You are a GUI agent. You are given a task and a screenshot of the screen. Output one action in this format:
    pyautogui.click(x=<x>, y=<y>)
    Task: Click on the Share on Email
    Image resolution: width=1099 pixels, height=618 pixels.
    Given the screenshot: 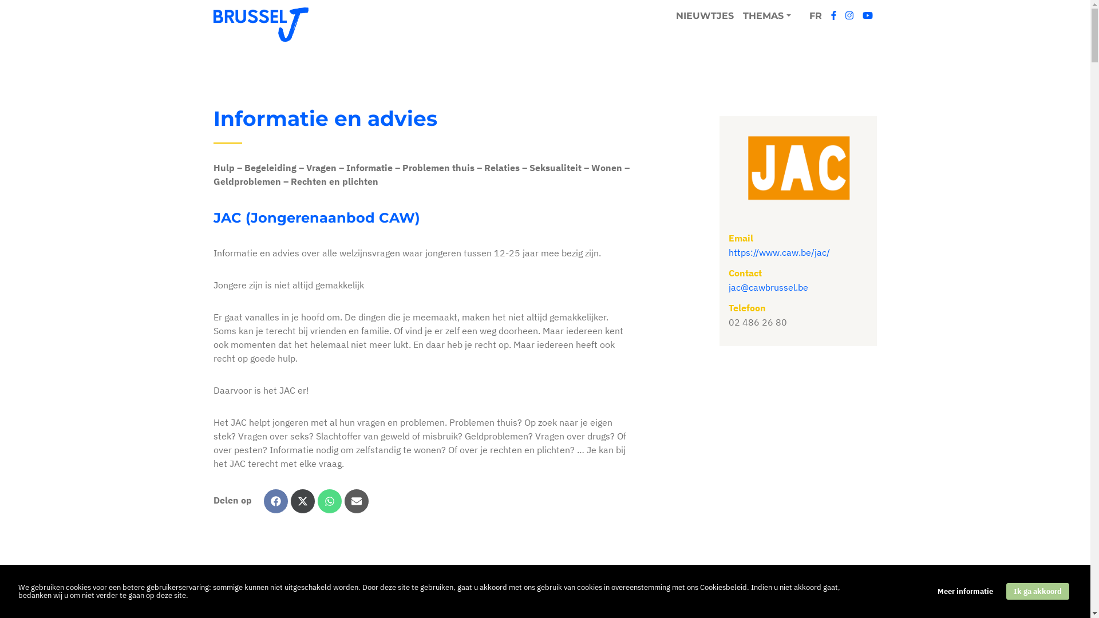 What is the action you would take?
    pyautogui.click(x=356, y=501)
    